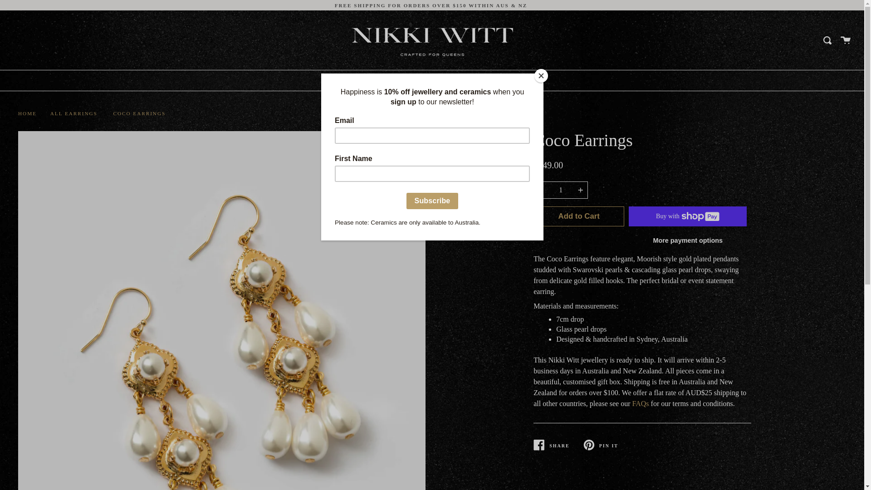 The image size is (871, 490). Describe the element at coordinates (846, 40) in the screenshot. I see `Cart` at that location.